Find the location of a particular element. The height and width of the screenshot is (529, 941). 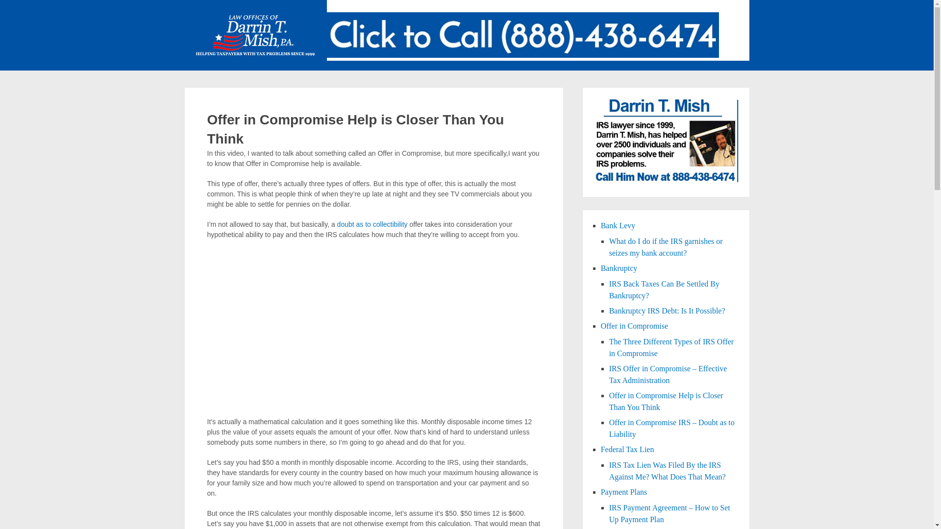

Bank Levy is located at coordinates (619, 225).